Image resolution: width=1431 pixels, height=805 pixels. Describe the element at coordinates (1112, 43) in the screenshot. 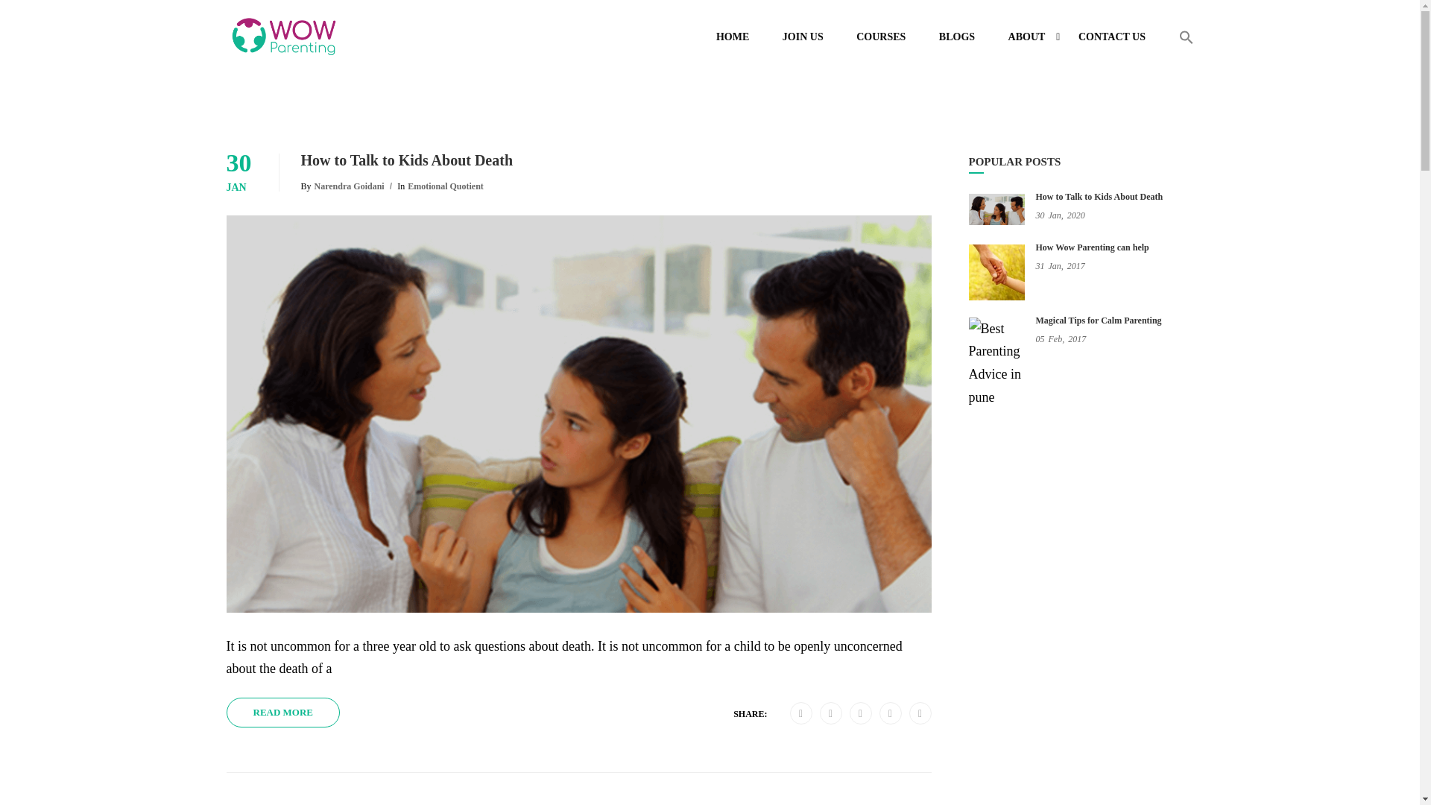

I see `CONTACT US` at that location.